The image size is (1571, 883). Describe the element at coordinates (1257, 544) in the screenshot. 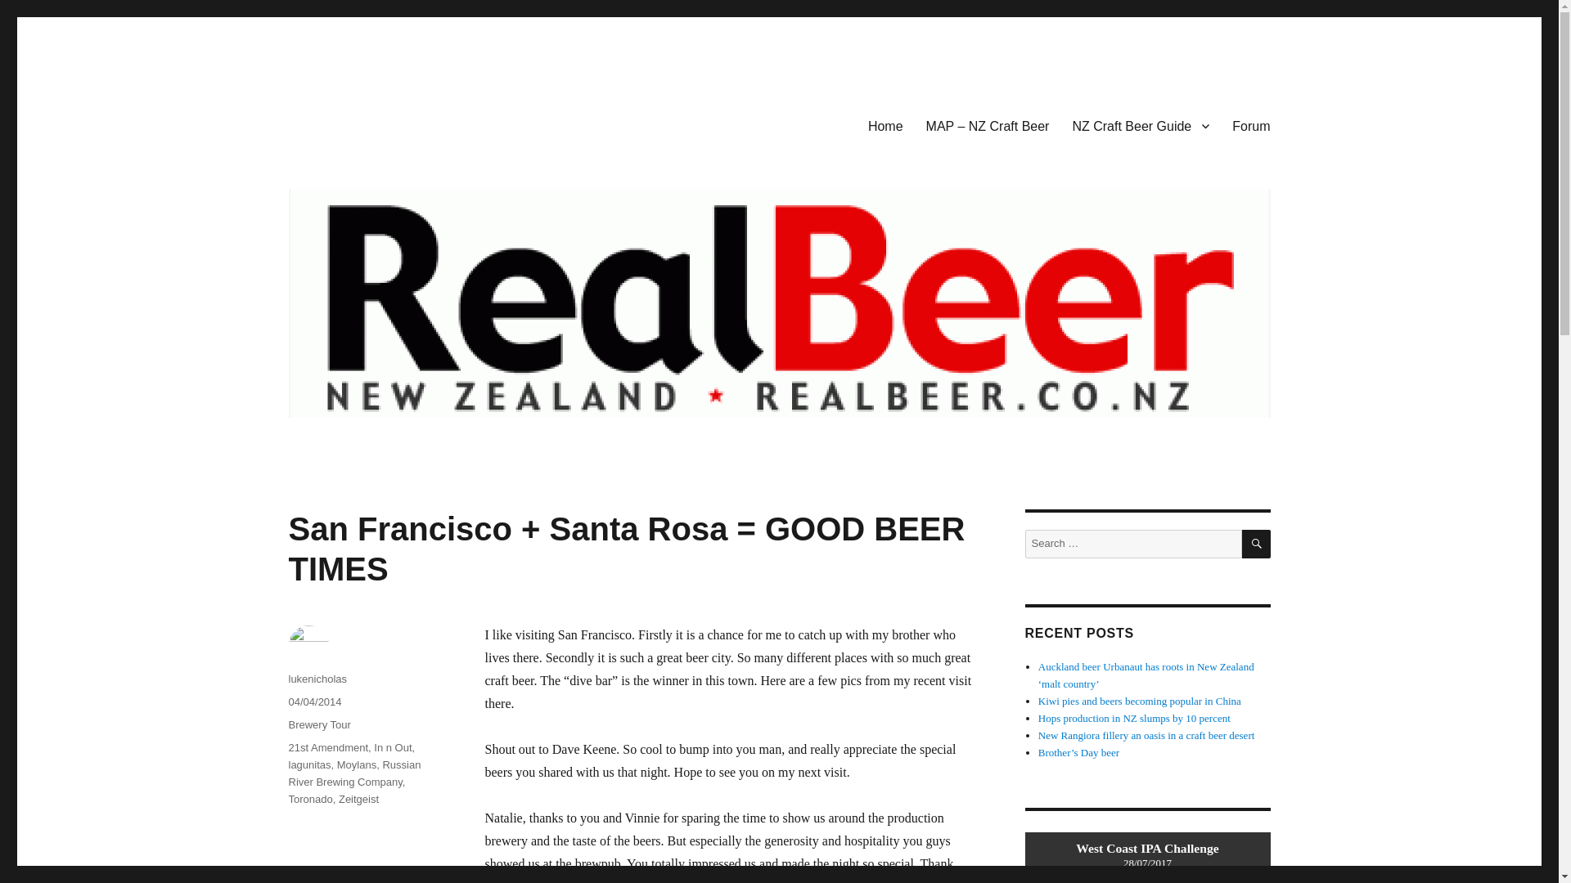

I see `SEARCH` at that location.